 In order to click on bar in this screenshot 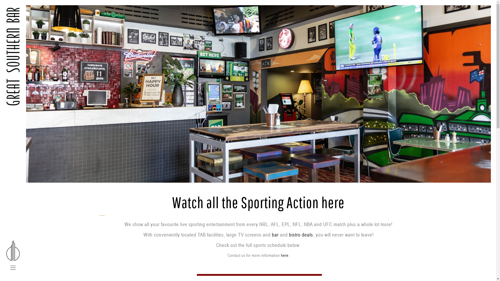, I will do `click(275, 235)`.